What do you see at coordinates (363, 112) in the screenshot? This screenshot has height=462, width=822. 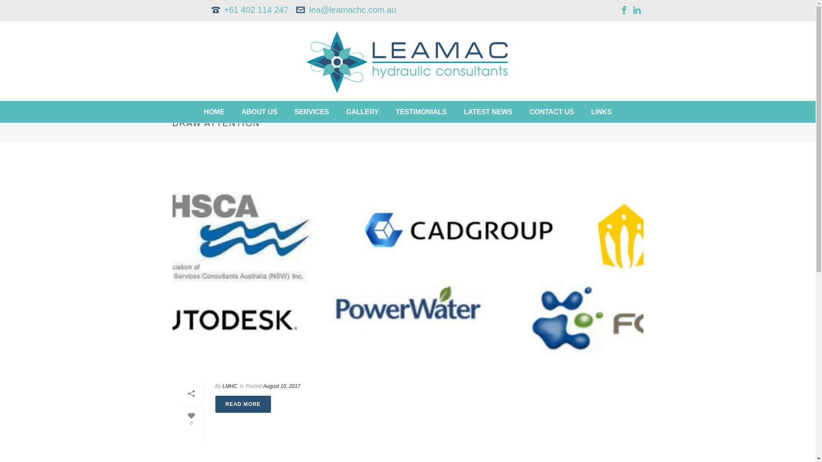 I see `GALLERY` at bounding box center [363, 112].